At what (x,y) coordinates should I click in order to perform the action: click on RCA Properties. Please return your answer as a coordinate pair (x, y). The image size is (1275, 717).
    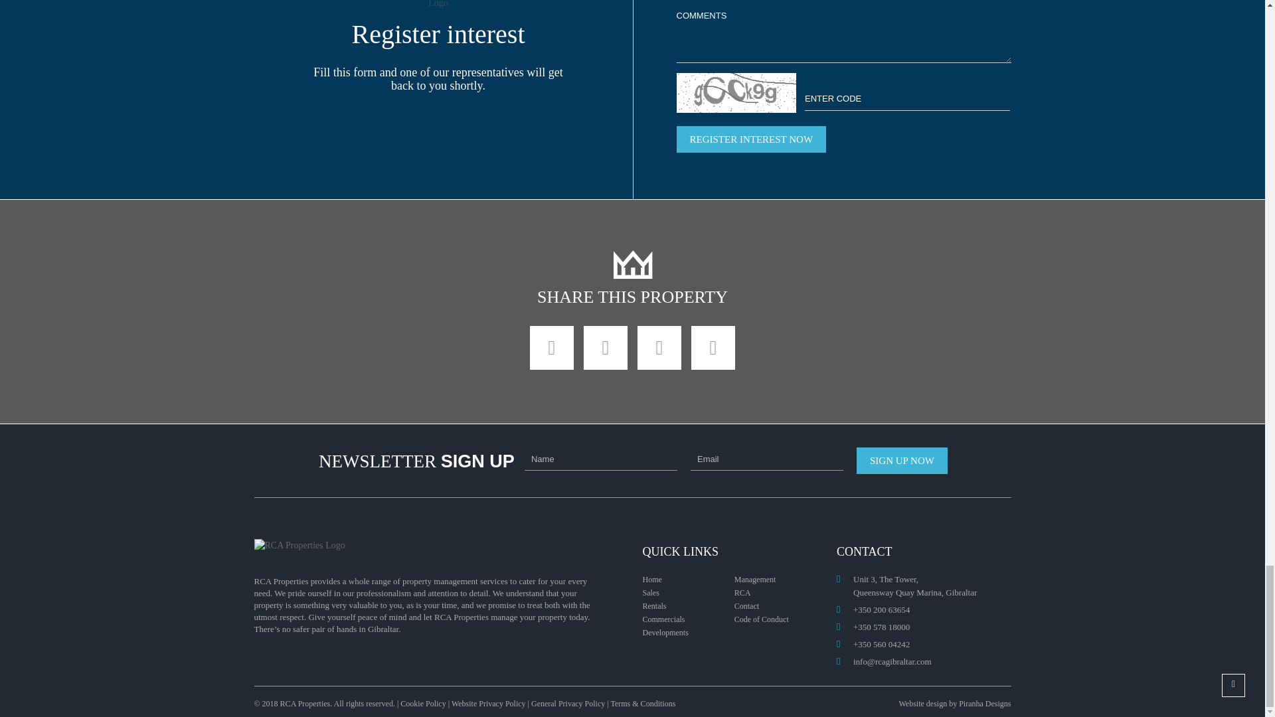
    Looking at the image, I should click on (632, 264).